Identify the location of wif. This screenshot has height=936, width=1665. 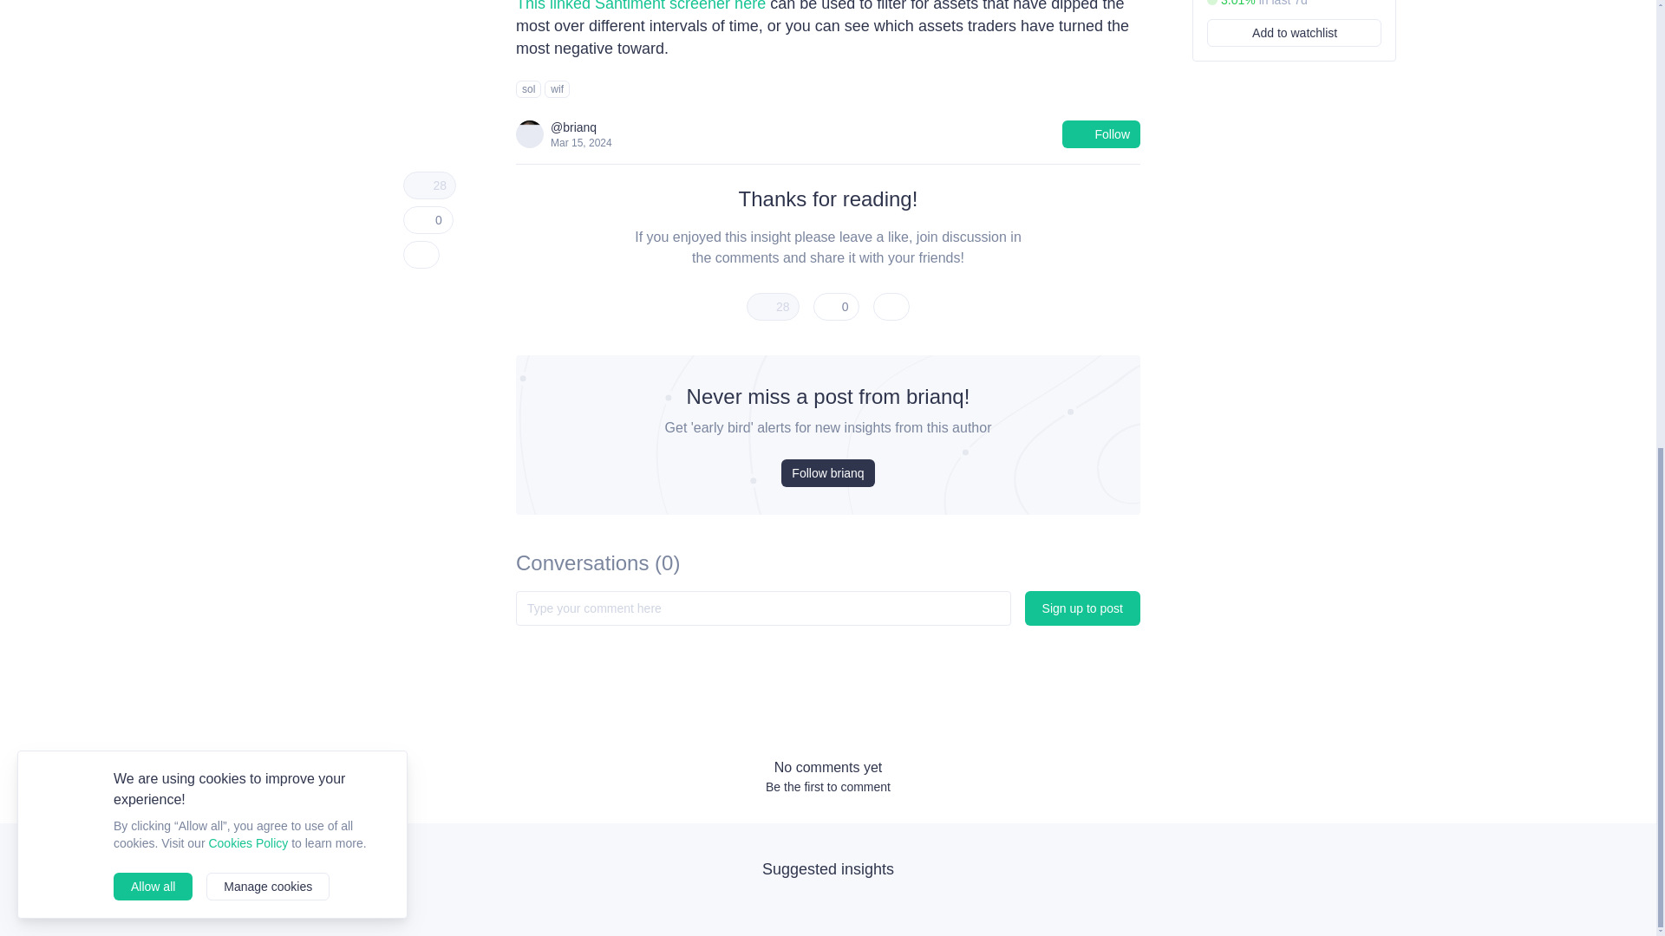
(557, 88).